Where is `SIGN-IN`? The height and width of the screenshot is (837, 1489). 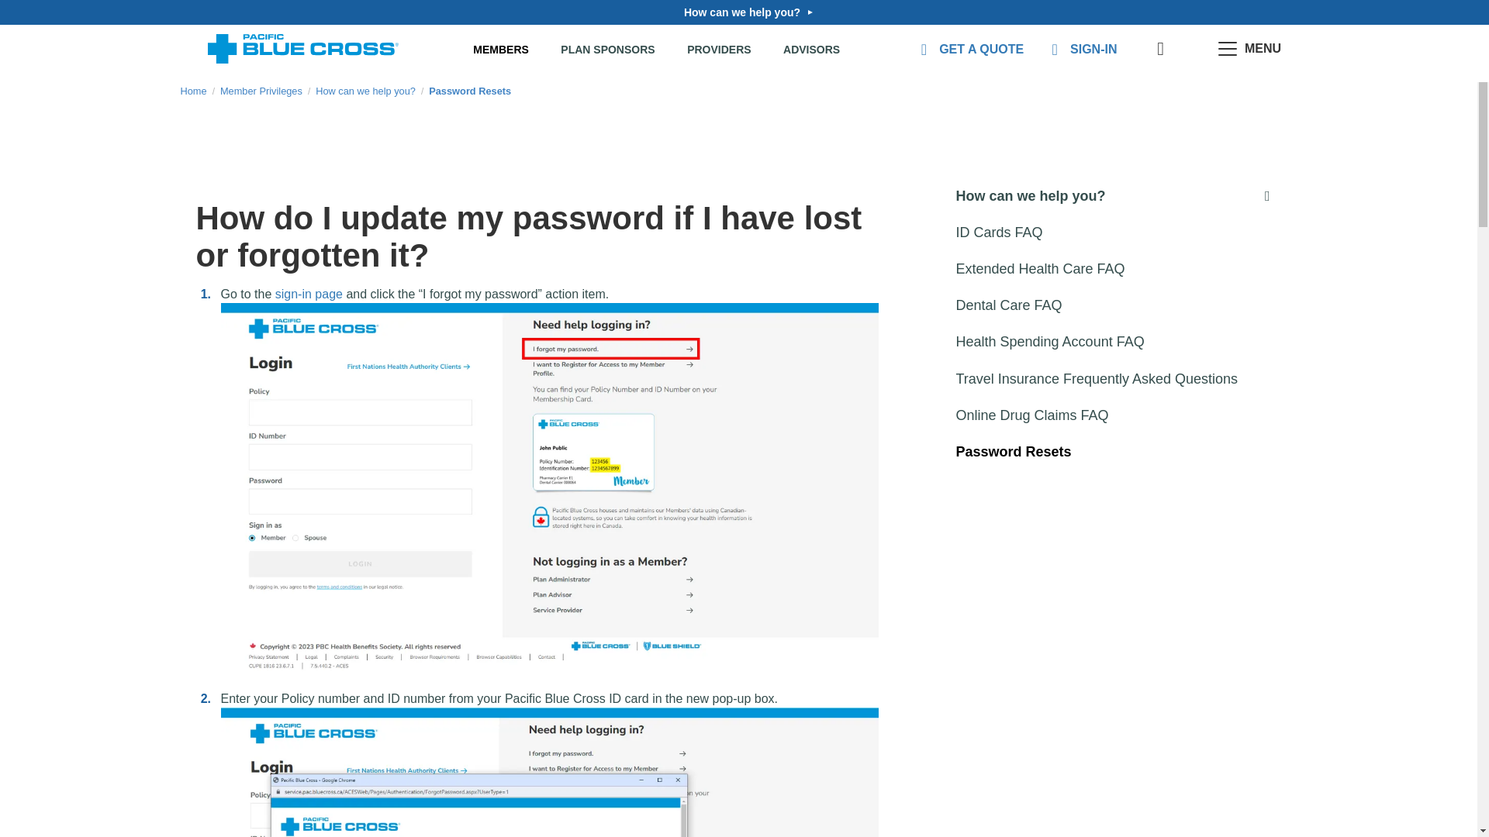
SIGN-IN is located at coordinates (1081, 49).